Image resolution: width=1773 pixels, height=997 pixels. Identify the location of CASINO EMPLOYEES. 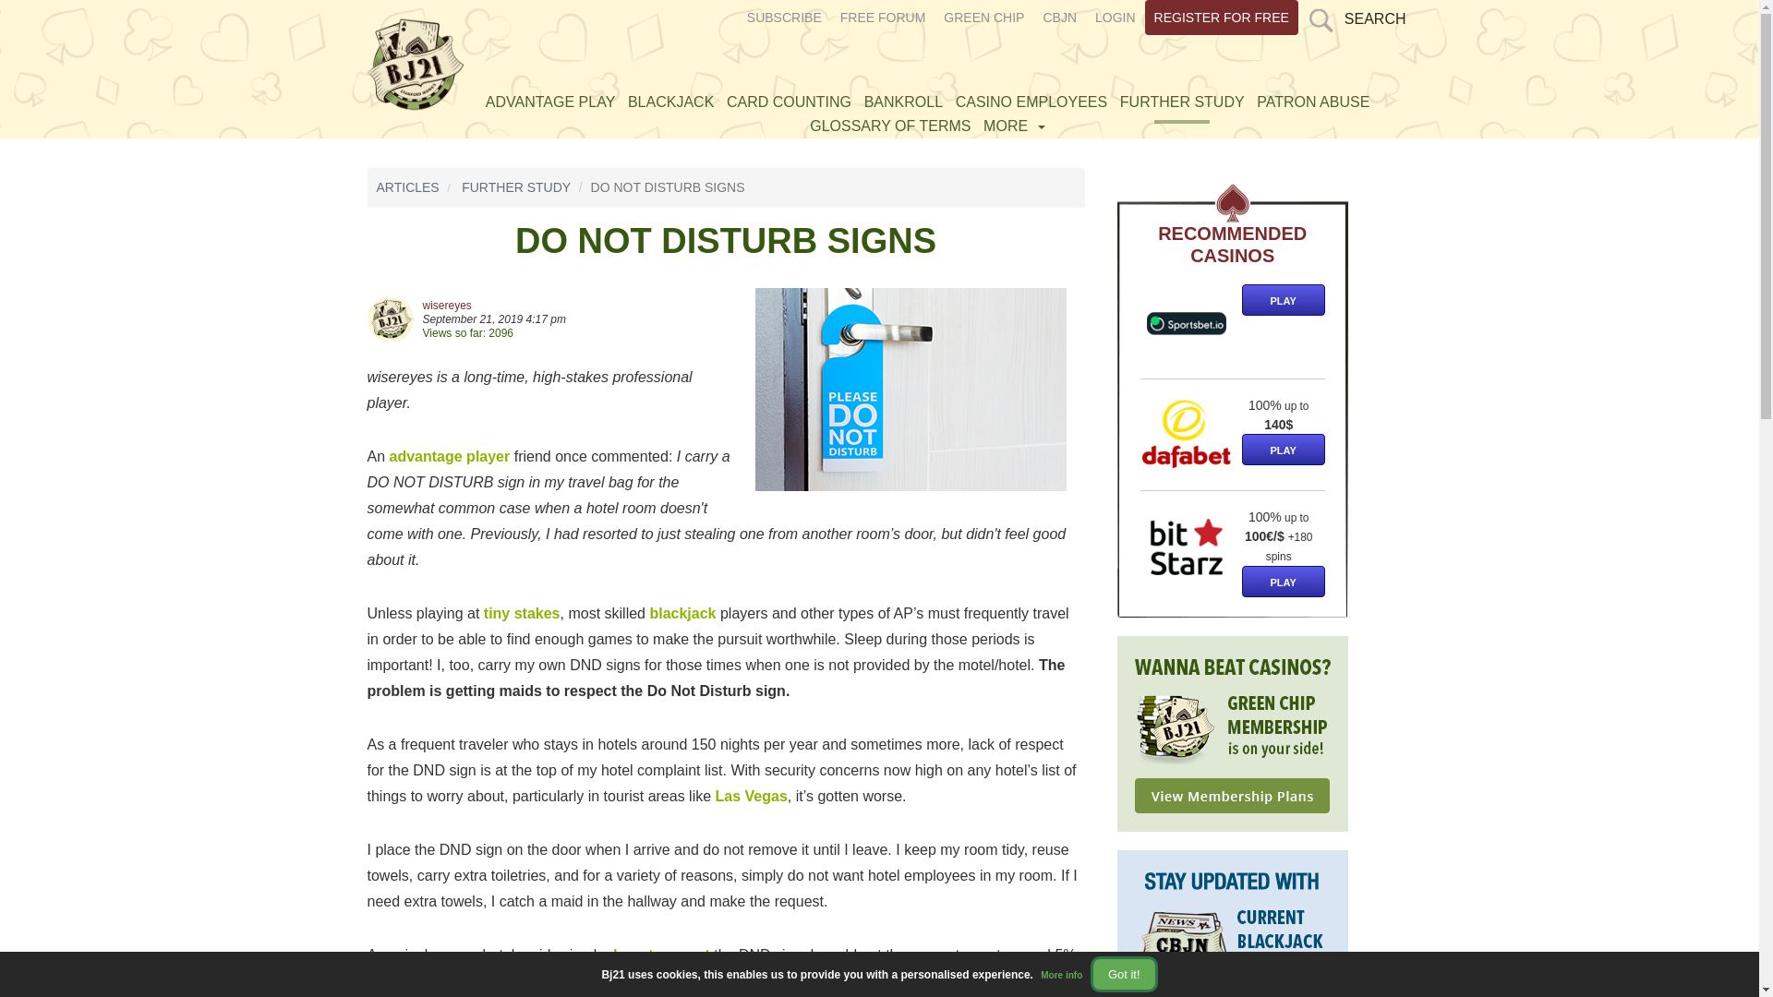
(1031, 102).